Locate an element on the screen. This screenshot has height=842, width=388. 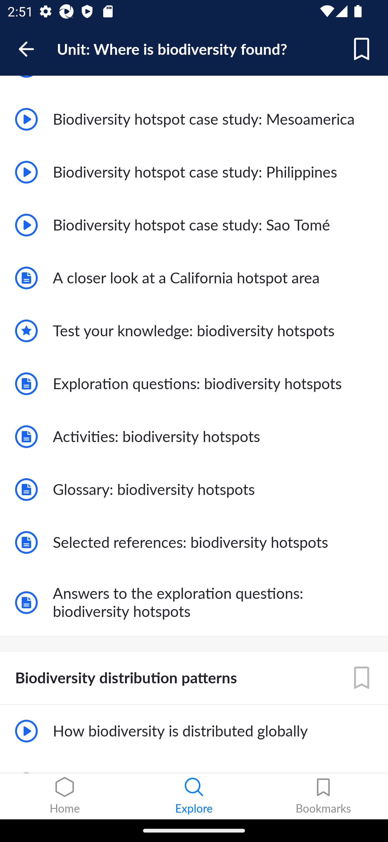
Glossary: biodiversity hotspots is located at coordinates (194, 490).